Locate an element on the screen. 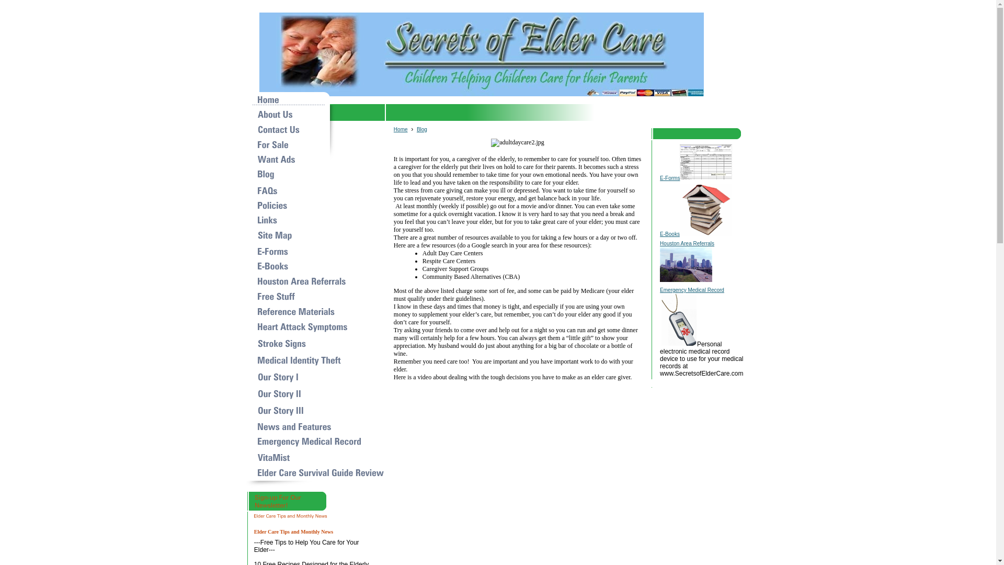  E-Forms is located at coordinates (669, 178).